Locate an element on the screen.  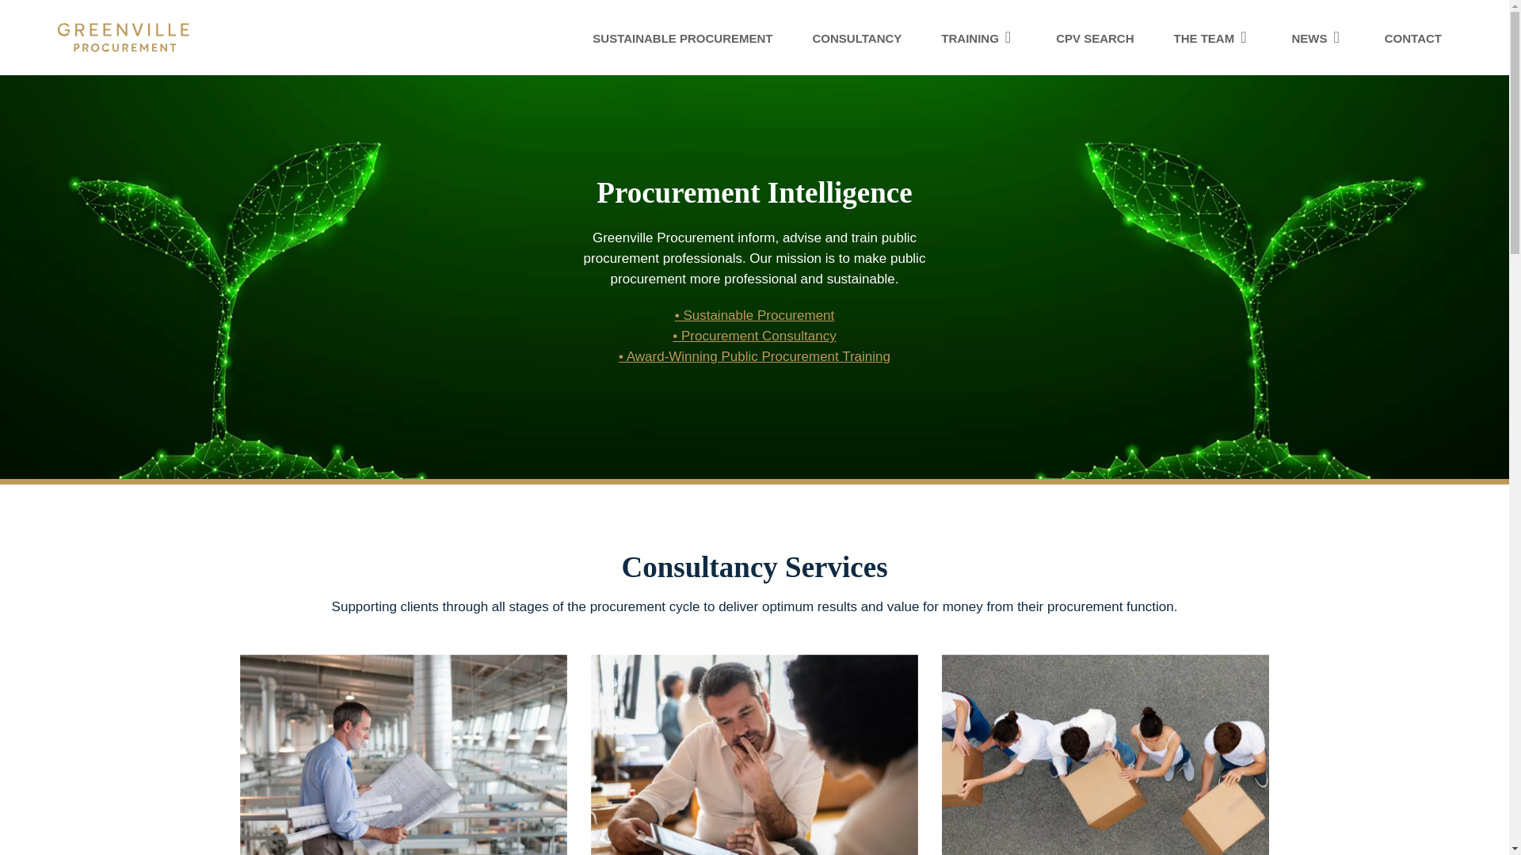
CPV SEARCH is located at coordinates (1094, 38).